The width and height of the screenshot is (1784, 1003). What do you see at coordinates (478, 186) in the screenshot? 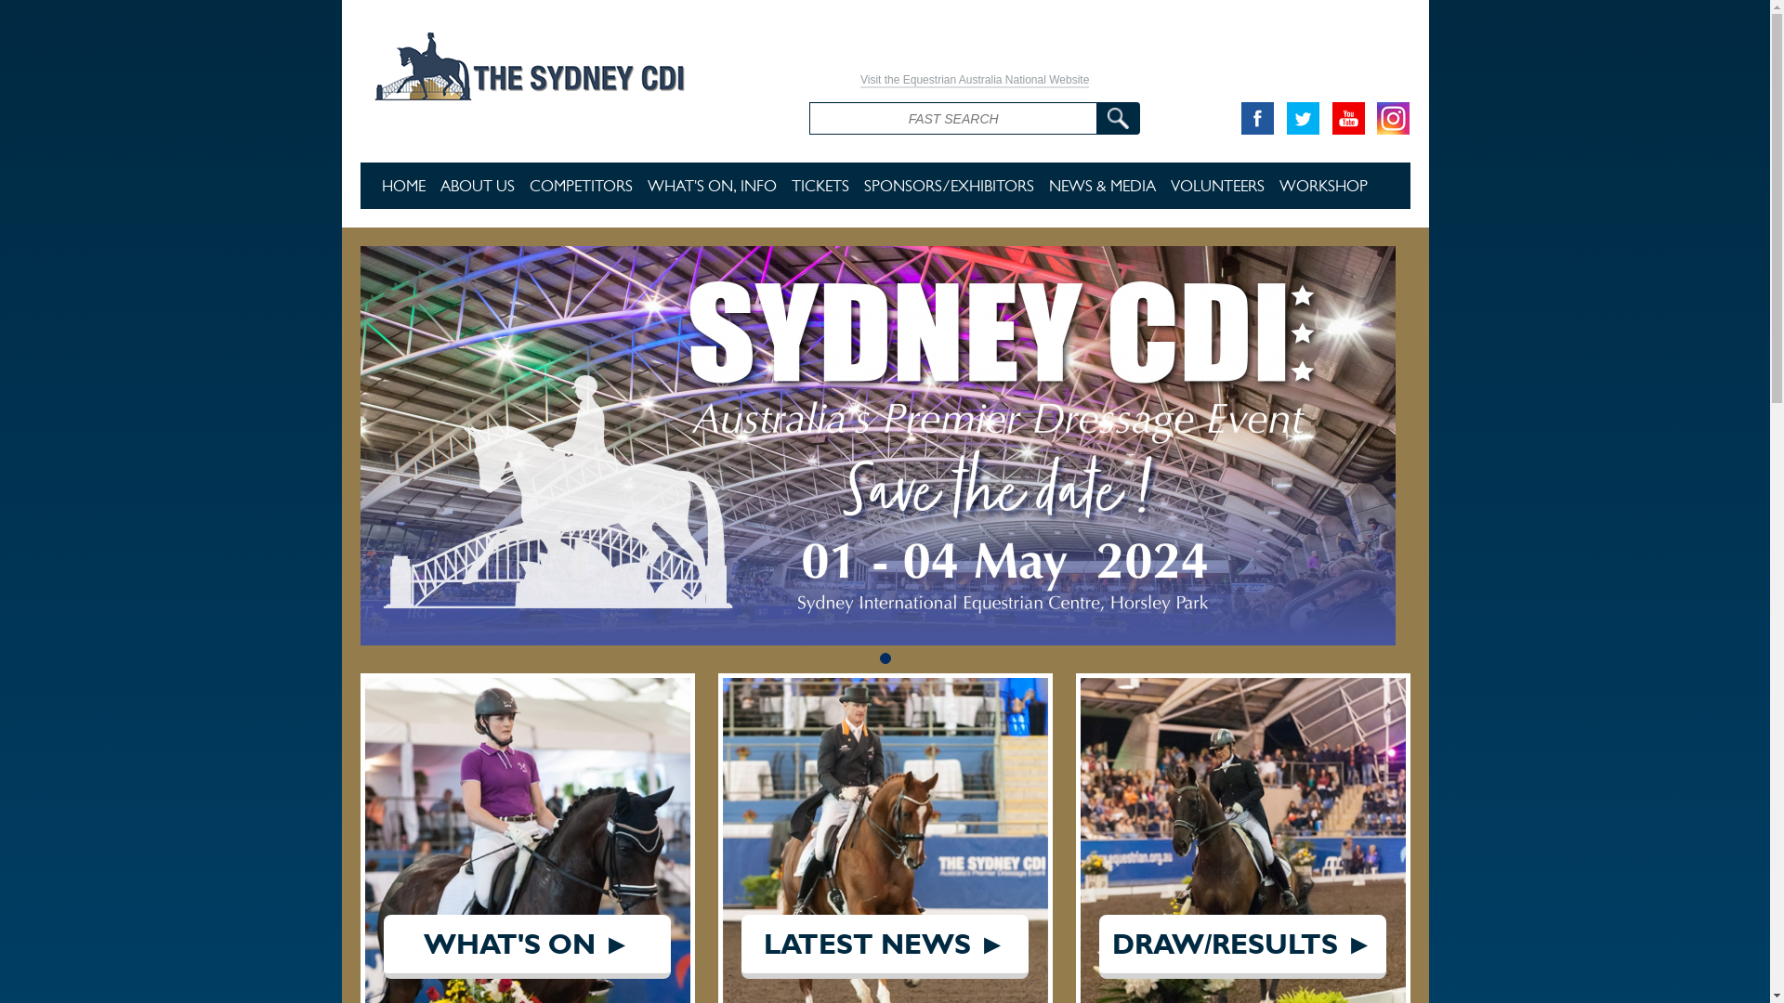
I see `ABOUT US` at bounding box center [478, 186].